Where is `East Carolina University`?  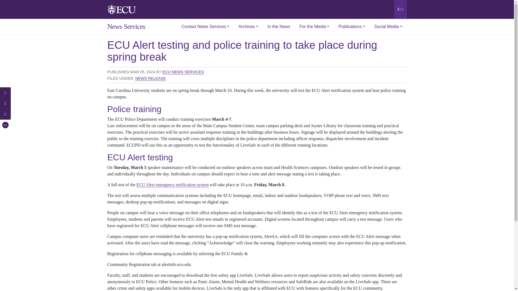 East Carolina University is located at coordinates (122, 9).